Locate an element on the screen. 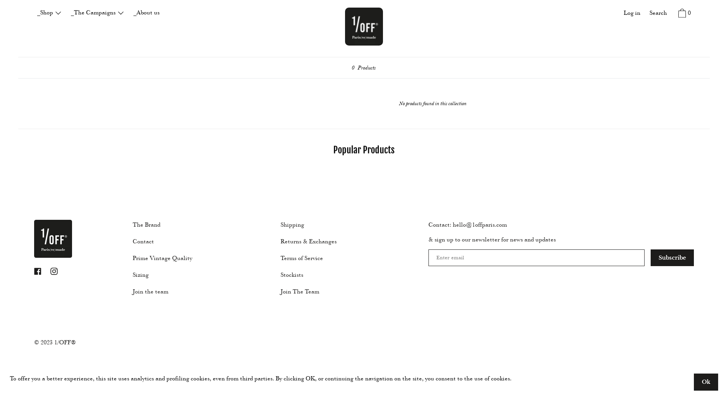 The image size is (728, 410). _About us is located at coordinates (146, 13).